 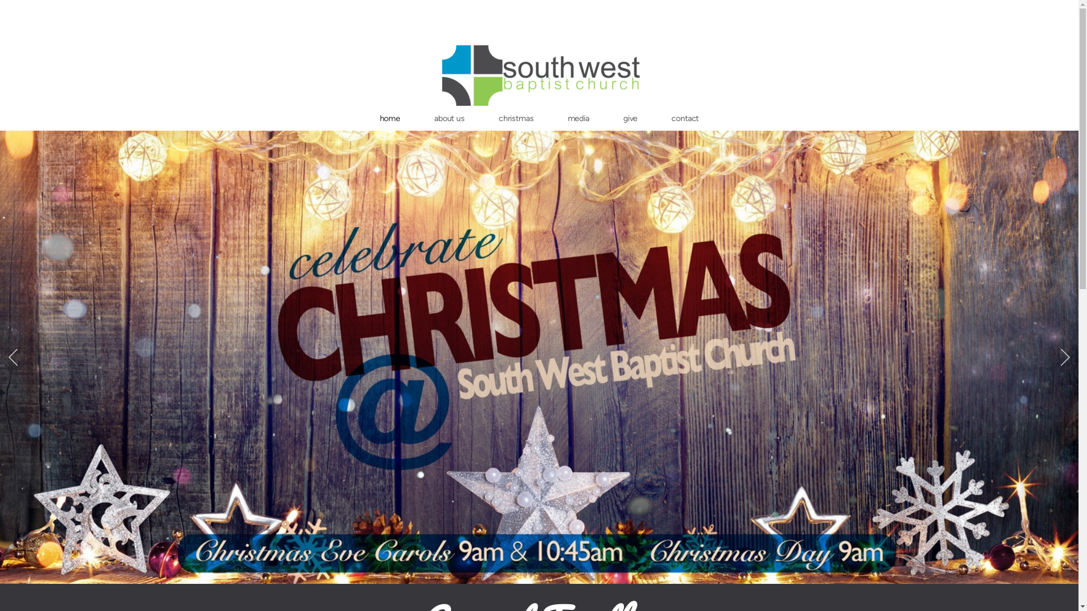 What do you see at coordinates (450, 118) in the screenshot?
I see `about us` at bounding box center [450, 118].